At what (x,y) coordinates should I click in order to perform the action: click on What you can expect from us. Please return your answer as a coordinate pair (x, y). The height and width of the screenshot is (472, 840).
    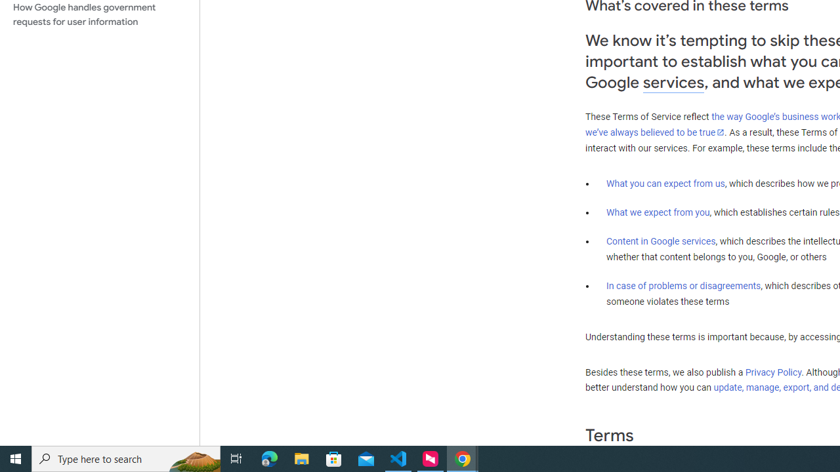
    Looking at the image, I should click on (665, 183).